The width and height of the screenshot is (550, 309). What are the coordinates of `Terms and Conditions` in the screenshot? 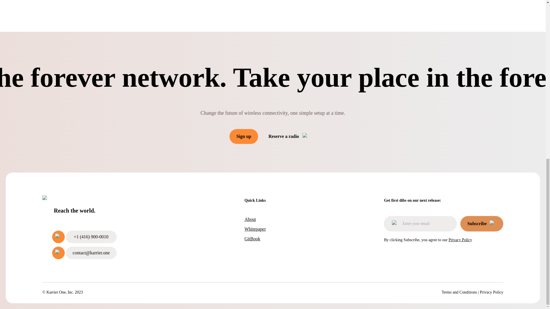 It's located at (459, 292).